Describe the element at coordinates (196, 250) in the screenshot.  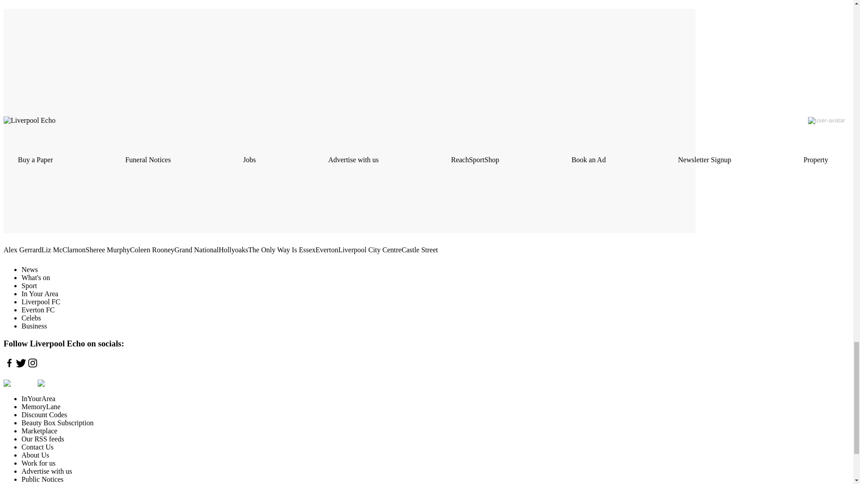
I see `Grand National` at that location.